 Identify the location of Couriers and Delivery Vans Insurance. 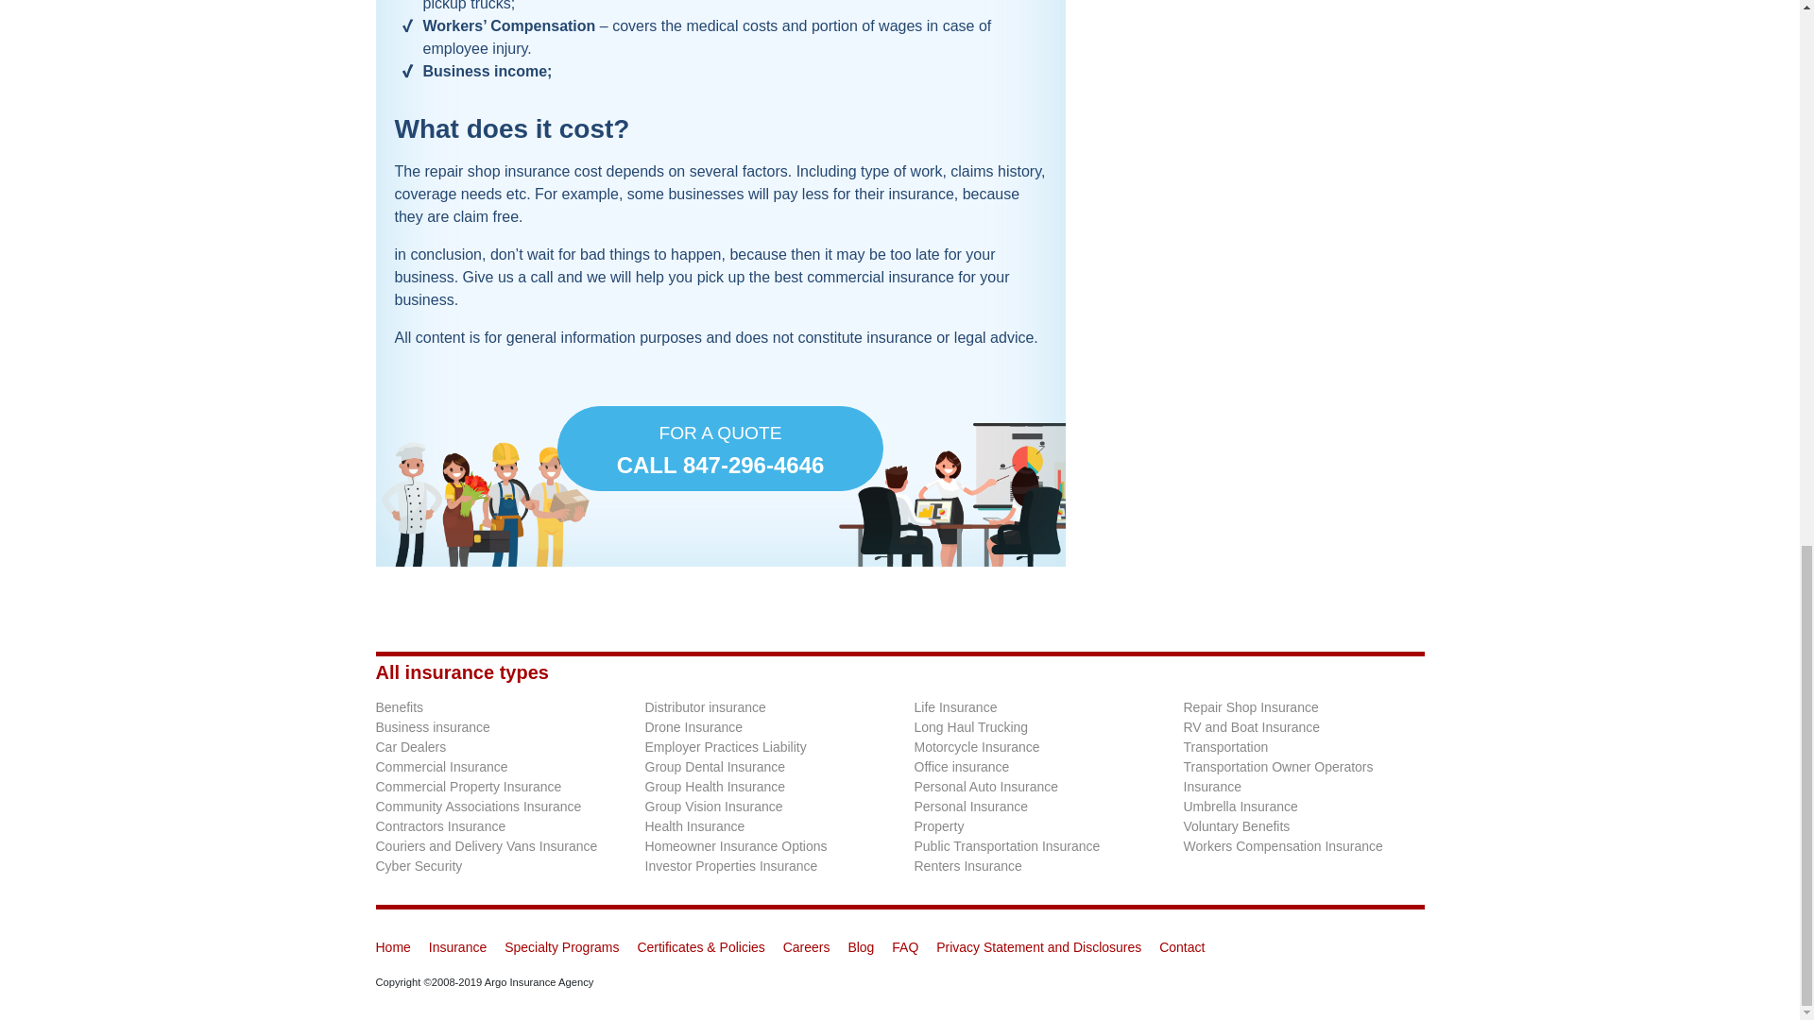
(487, 845).